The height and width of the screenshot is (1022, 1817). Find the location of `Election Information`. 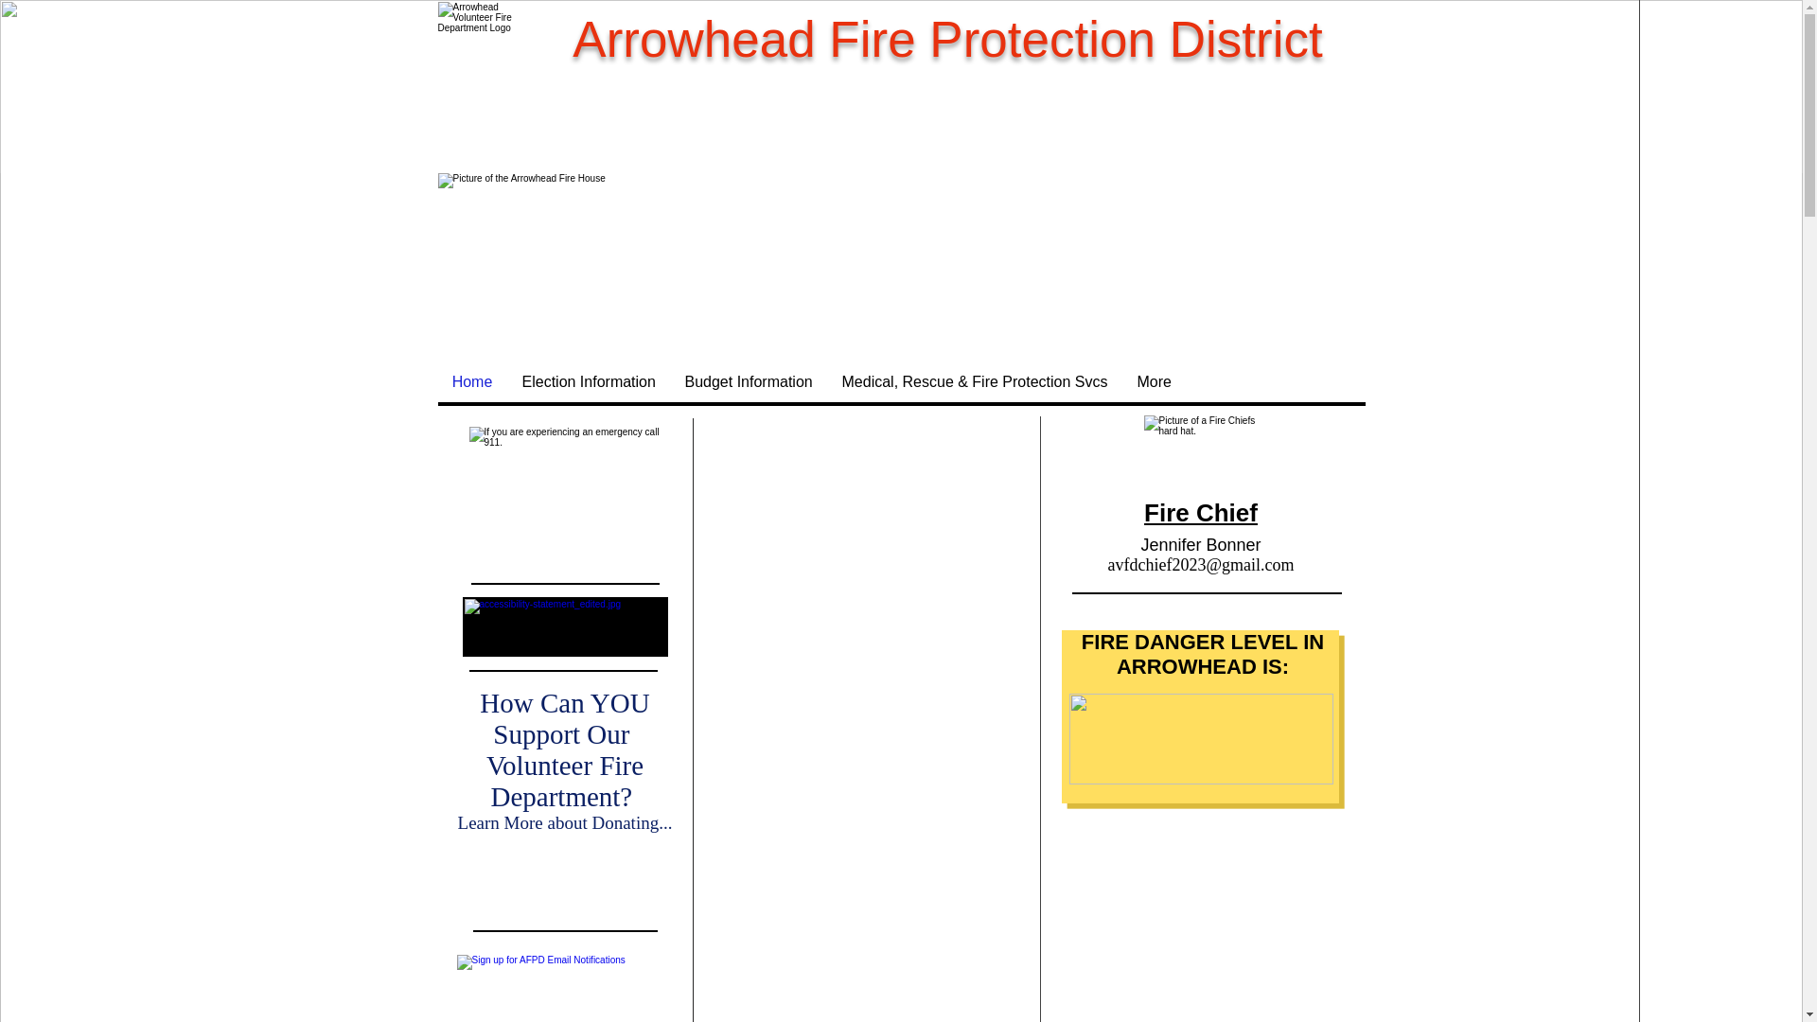

Election Information is located at coordinates (589, 382).